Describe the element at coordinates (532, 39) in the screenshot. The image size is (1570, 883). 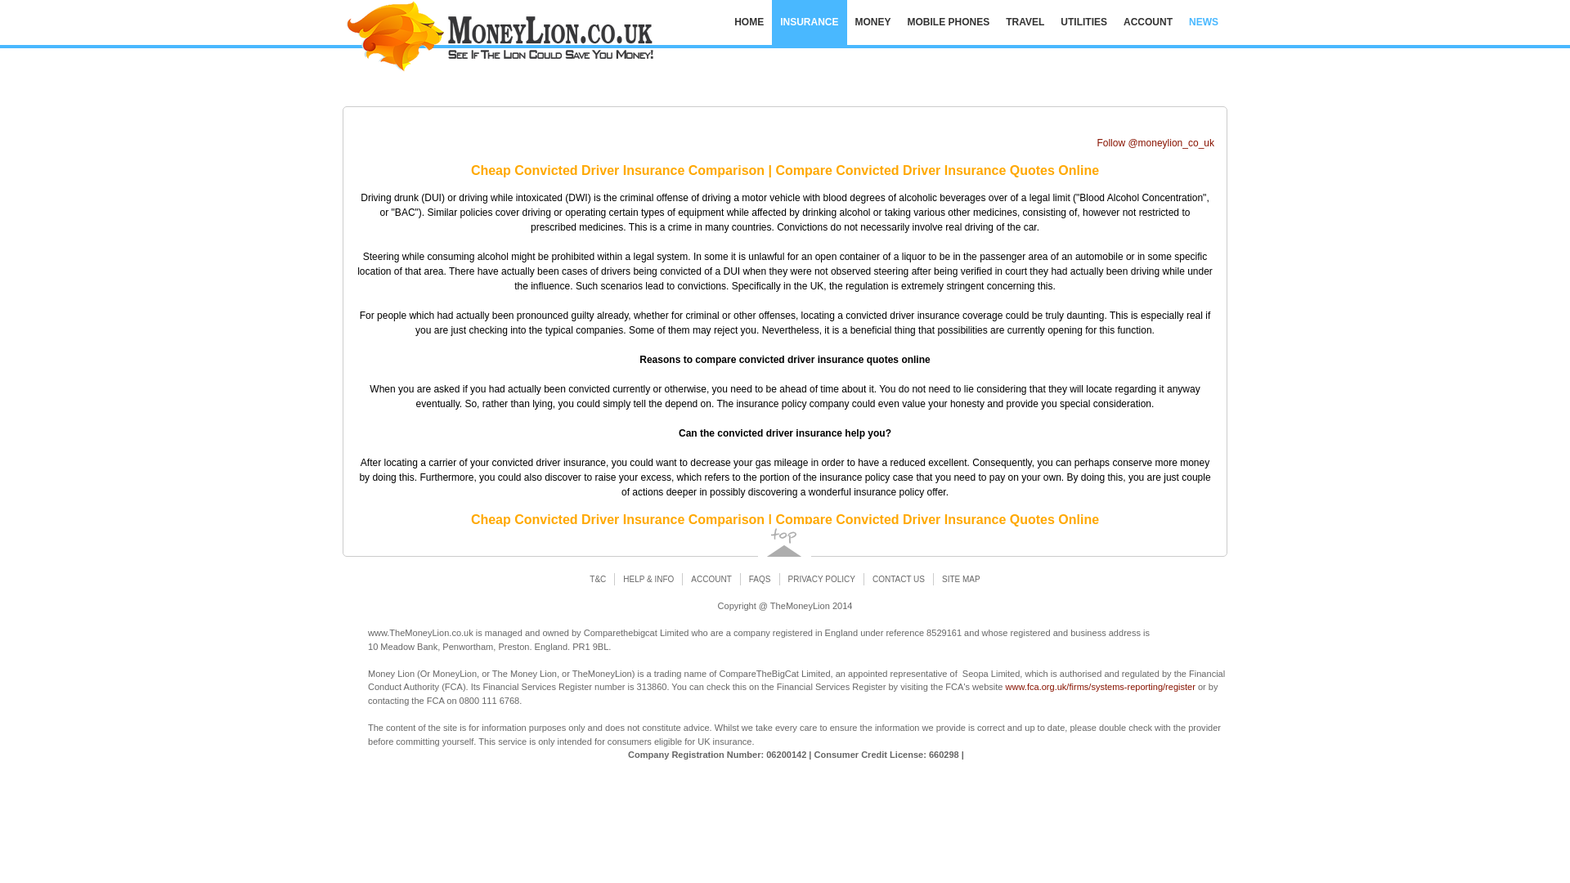
I see `MoneyLion` at that location.